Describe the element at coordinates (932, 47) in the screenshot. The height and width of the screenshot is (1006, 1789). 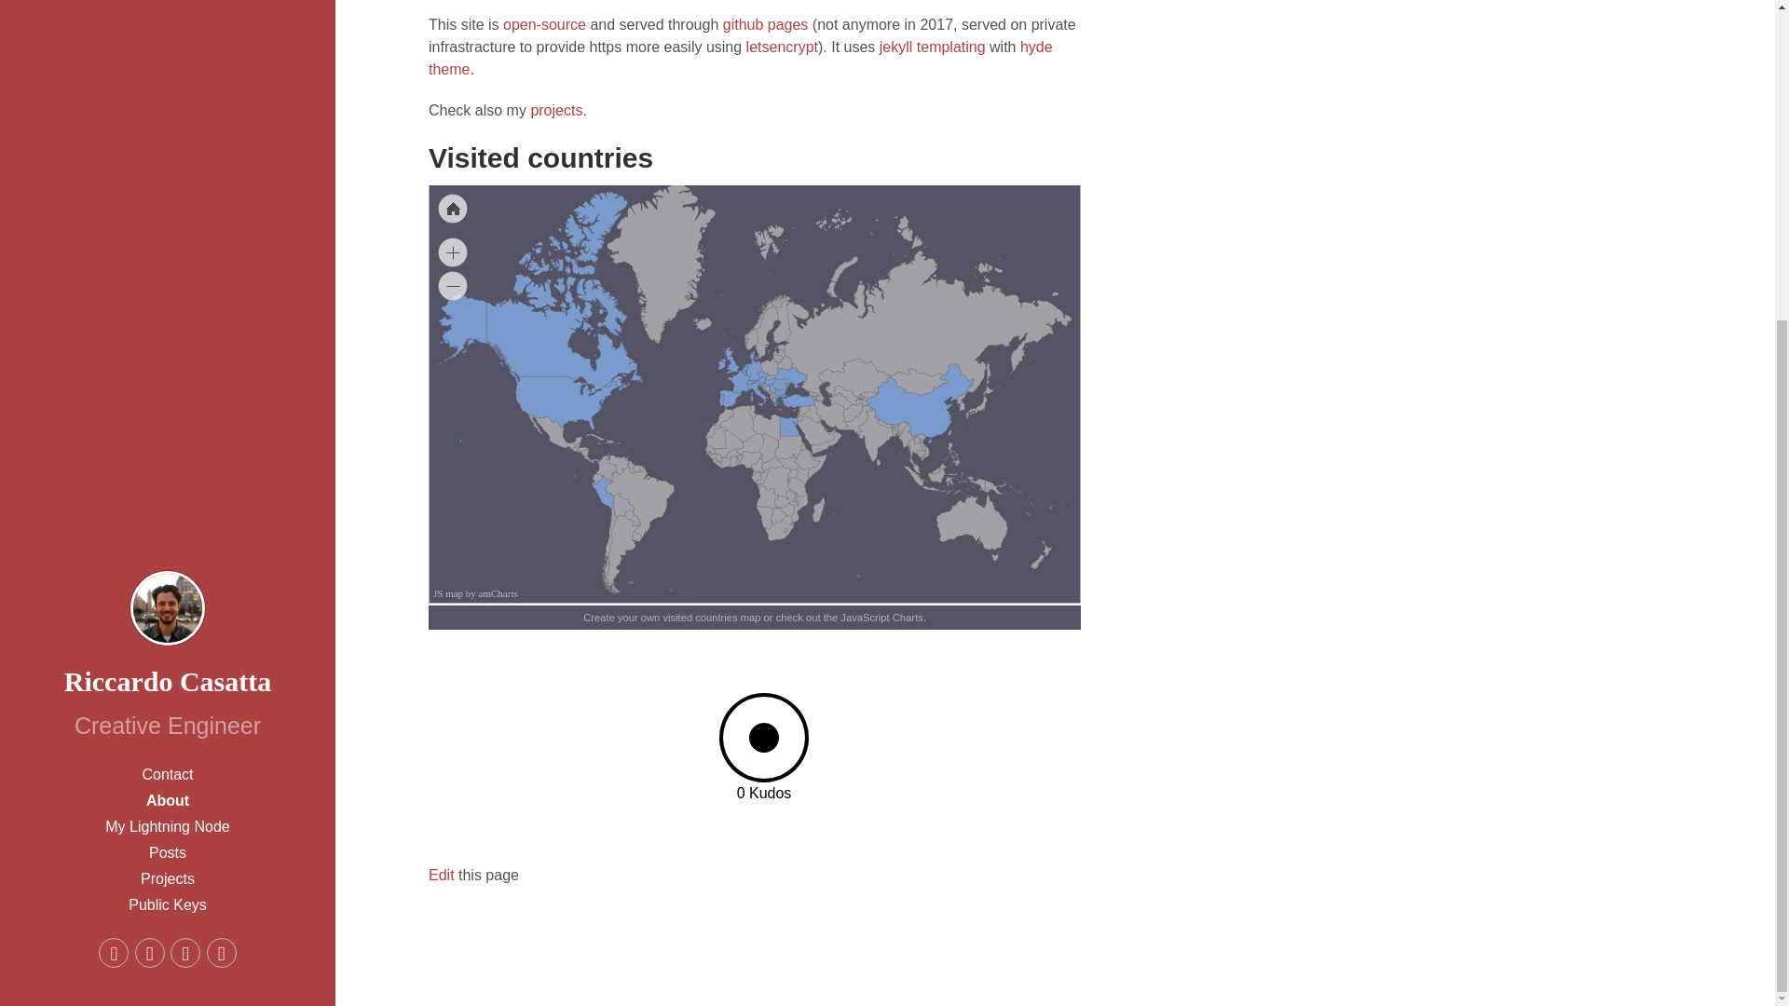
I see `jekyll templating` at that location.